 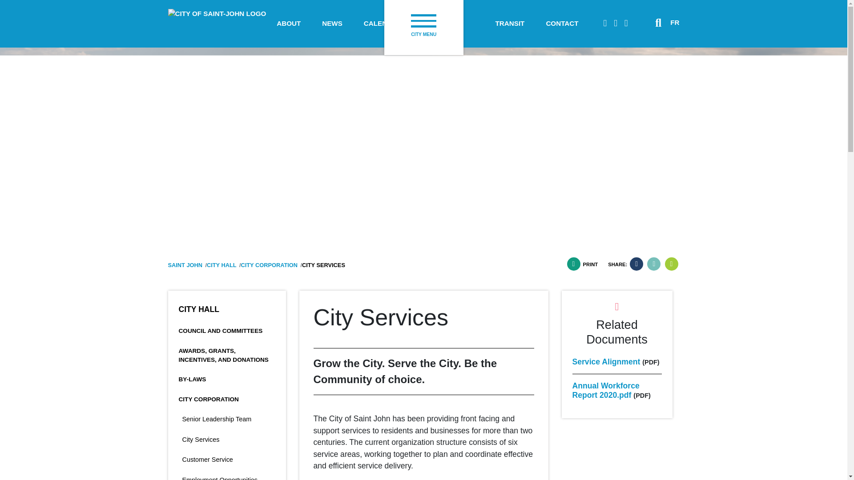 I want to click on ABOUT, so click(x=288, y=24).